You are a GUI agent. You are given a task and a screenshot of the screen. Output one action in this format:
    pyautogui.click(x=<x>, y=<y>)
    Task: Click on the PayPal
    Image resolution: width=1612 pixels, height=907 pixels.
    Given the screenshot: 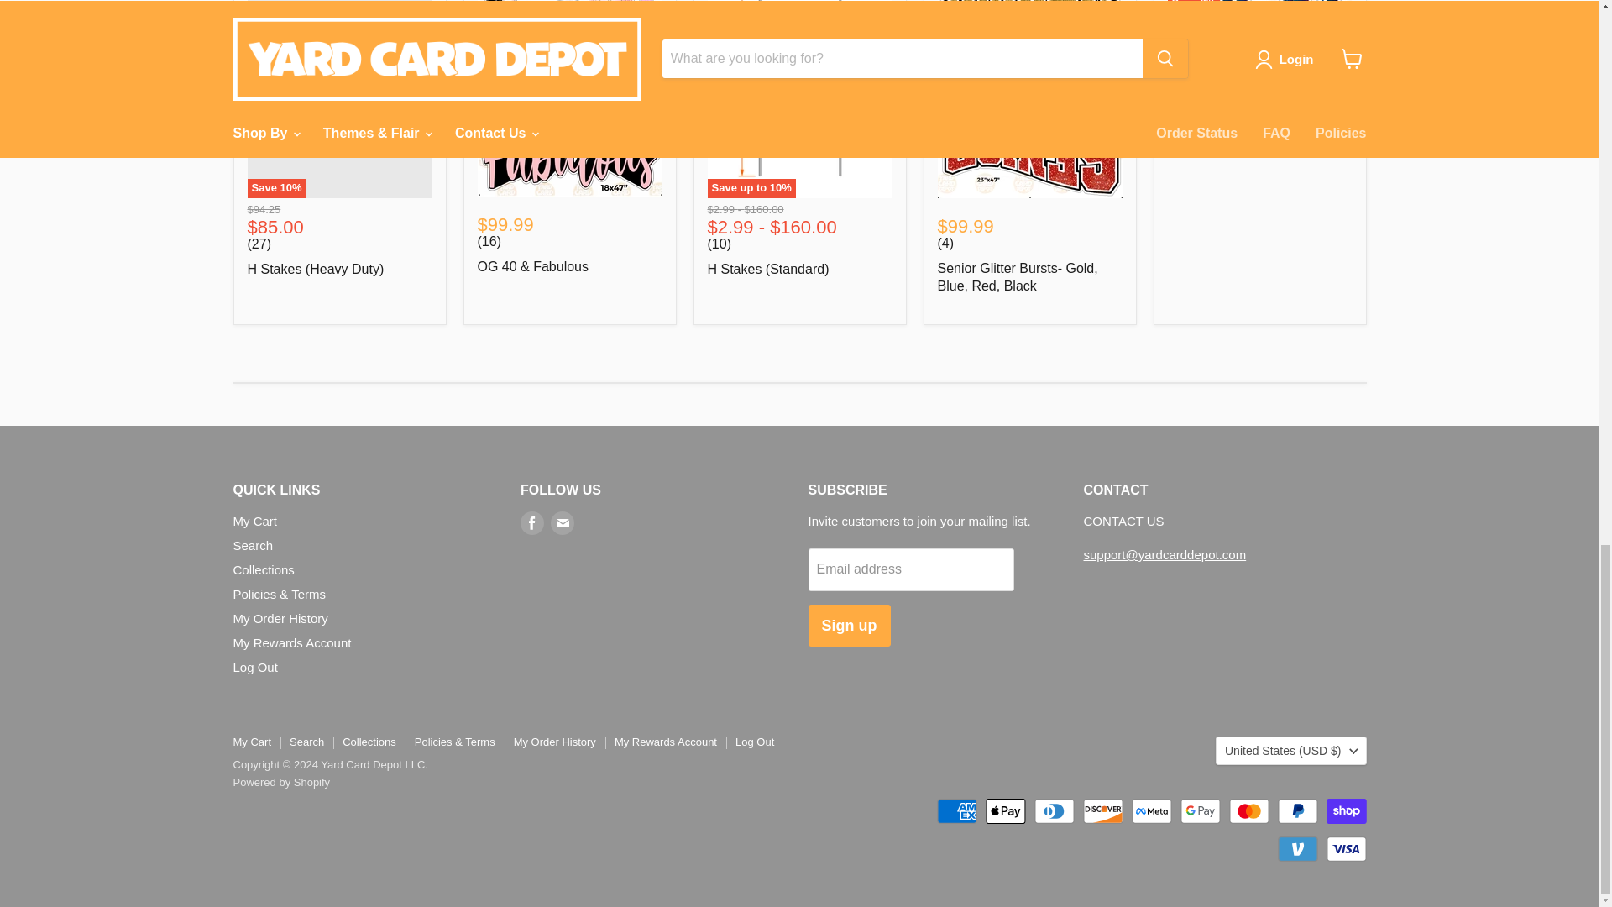 What is the action you would take?
    pyautogui.click(x=1298, y=811)
    